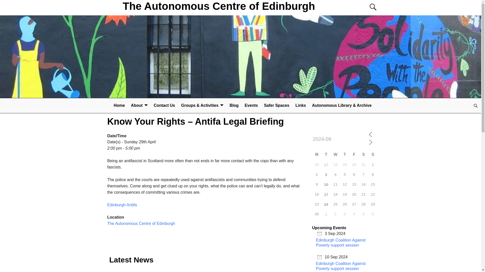 This screenshot has width=485, height=272. I want to click on Links, so click(301, 106).